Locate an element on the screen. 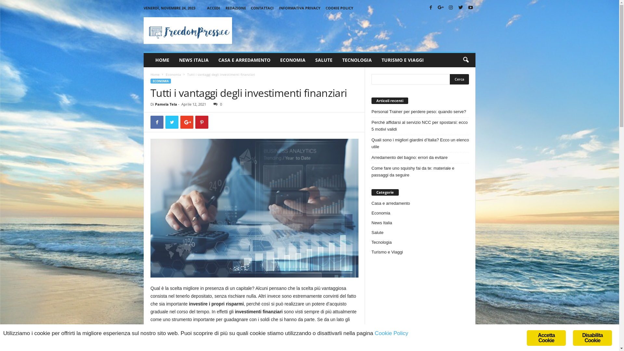  REDAZIONE is located at coordinates (236, 8).